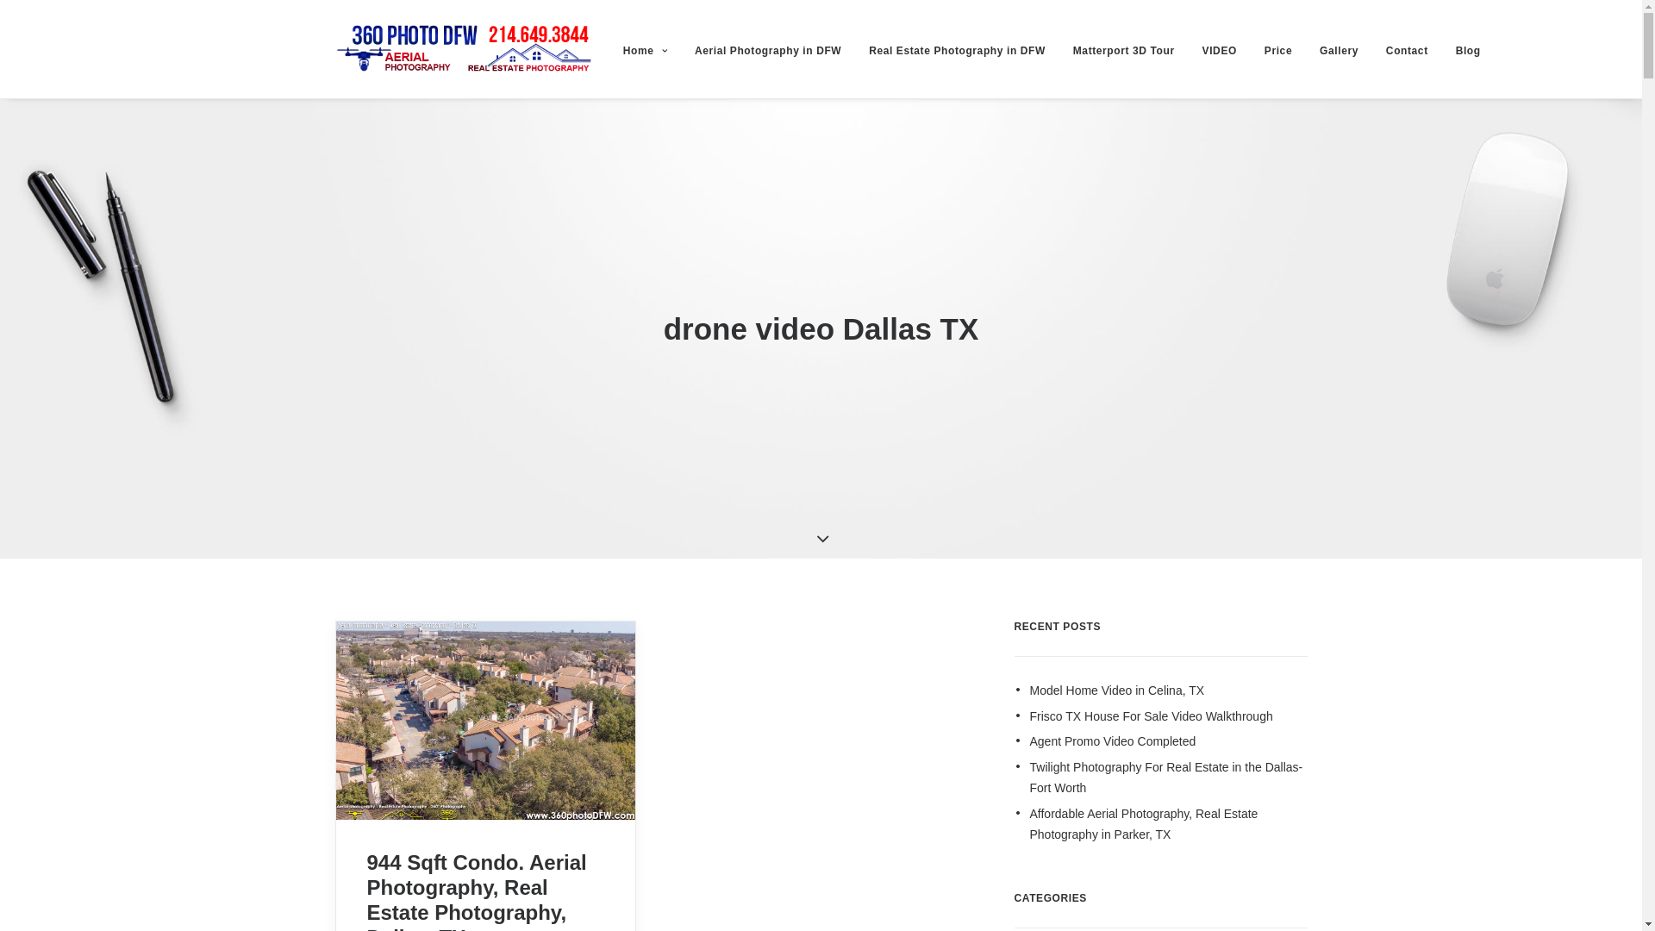 The image size is (1655, 931). I want to click on Agent Promo Video Completed, so click(1168, 741).